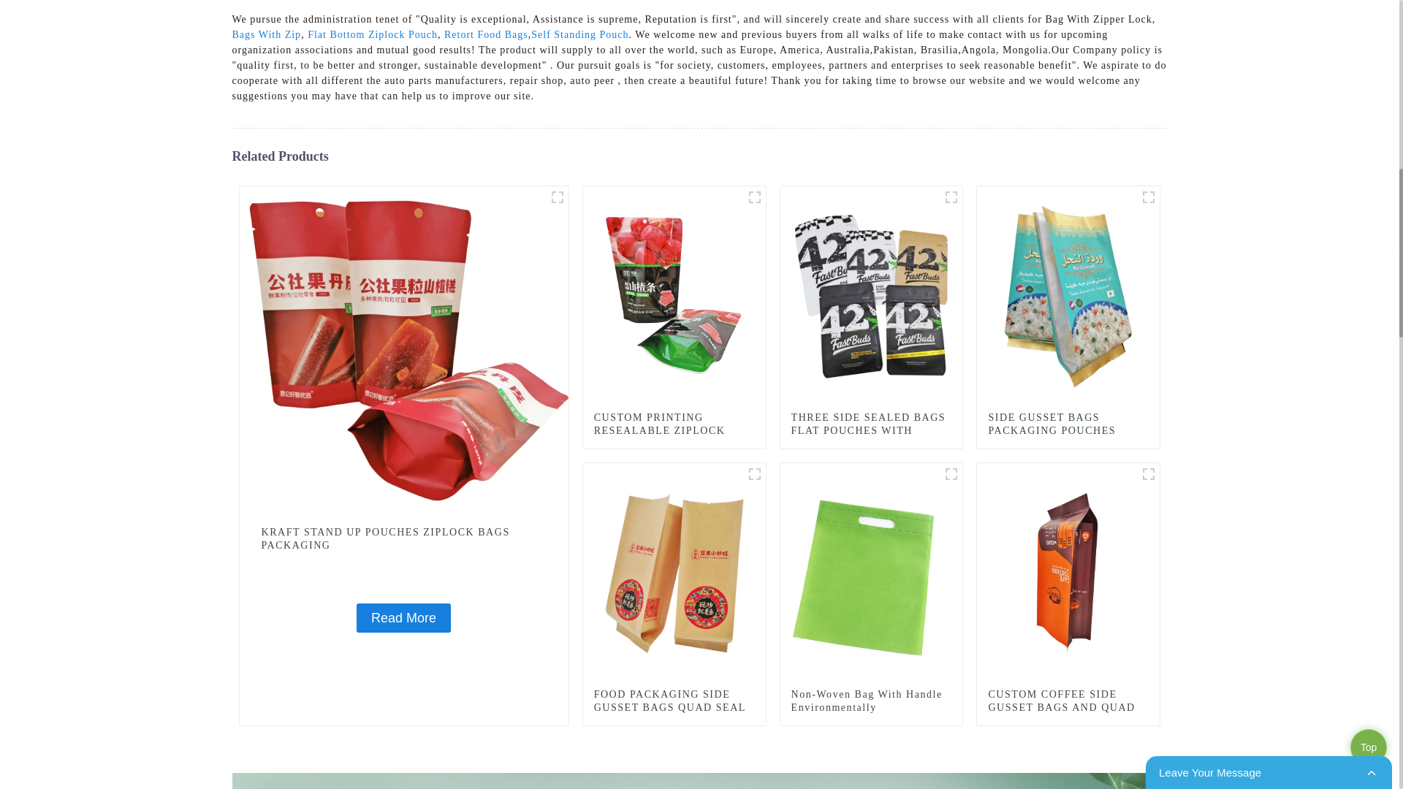 This screenshot has width=1403, height=789. I want to click on KRAFT STAND UP POUCHES ZIPLOCK BAGS PACKAGING, so click(403, 618).